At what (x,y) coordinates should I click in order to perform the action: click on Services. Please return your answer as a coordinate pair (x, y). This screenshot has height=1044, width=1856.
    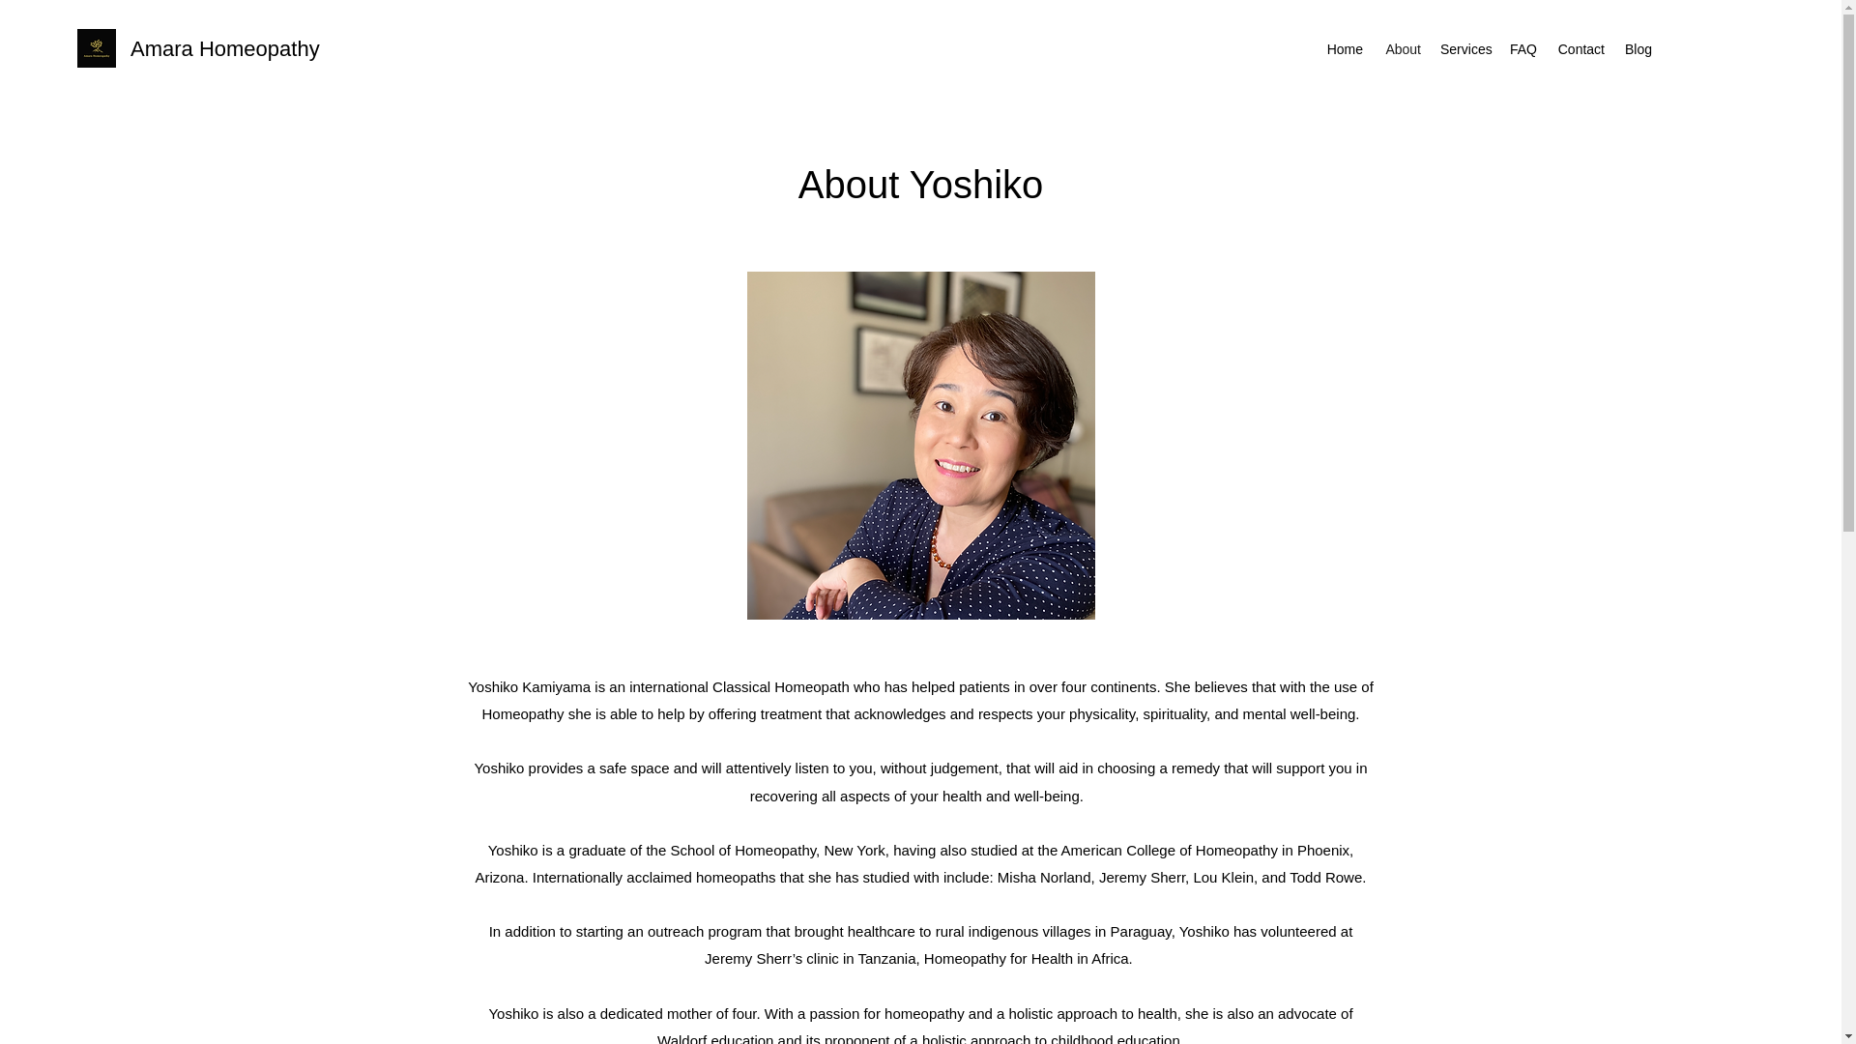
    Looking at the image, I should click on (1465, 48).